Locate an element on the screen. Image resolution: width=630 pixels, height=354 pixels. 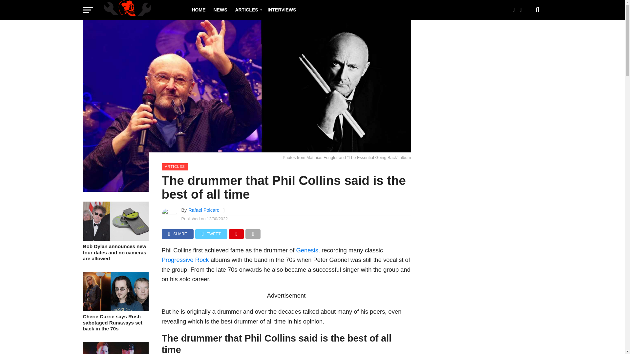
INTERVIEWS is located at coordinates (282, 10).